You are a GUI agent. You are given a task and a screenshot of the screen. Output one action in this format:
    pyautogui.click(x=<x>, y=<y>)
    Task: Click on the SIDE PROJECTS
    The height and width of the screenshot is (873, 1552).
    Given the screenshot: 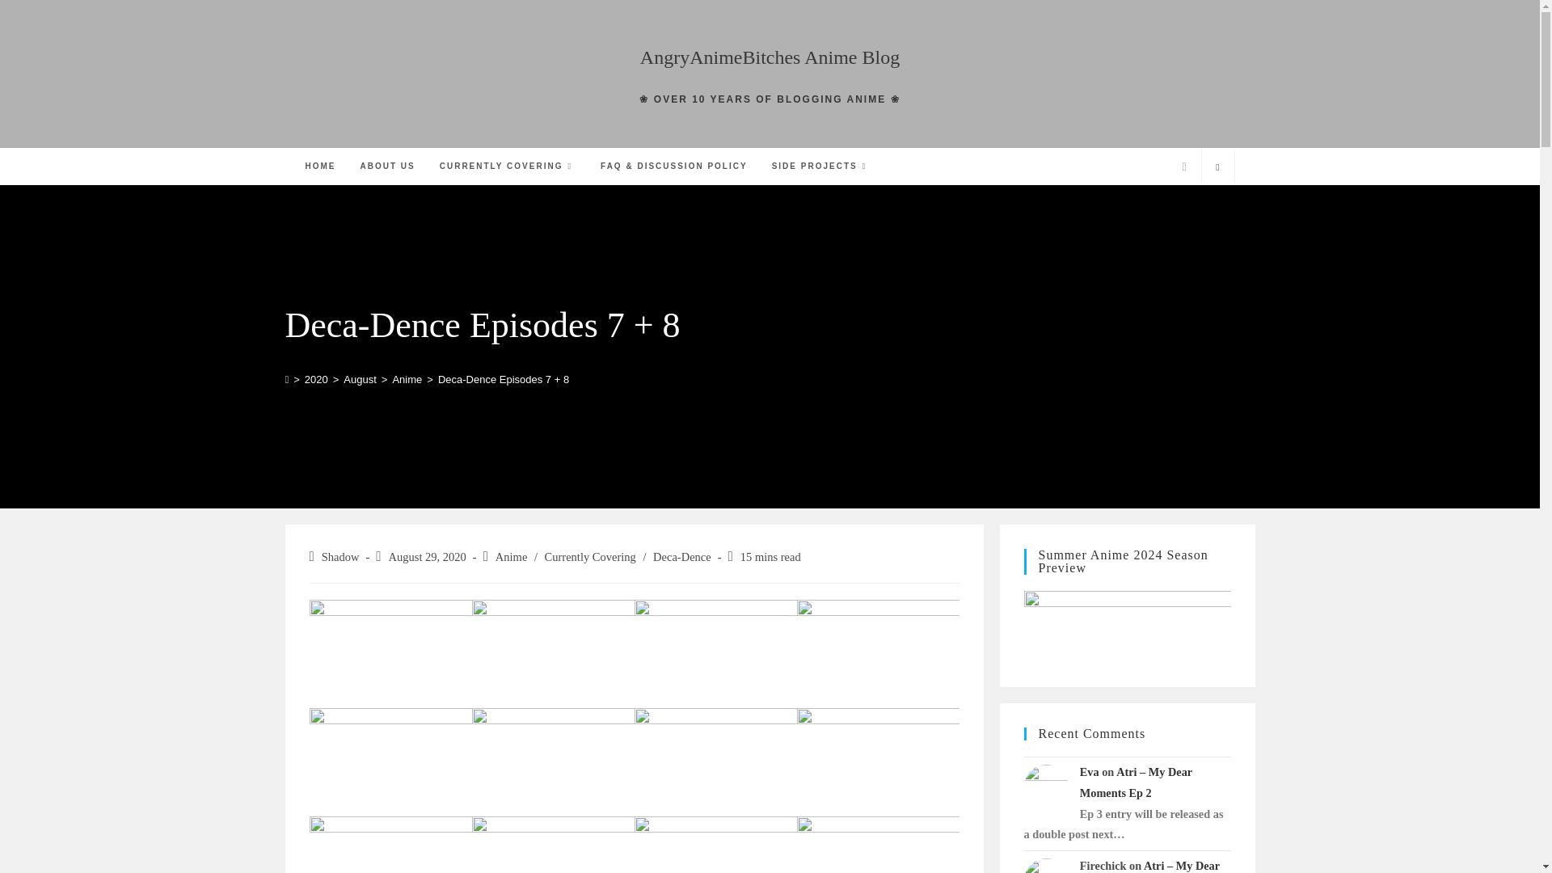 What is the action you would take?
    pyautogui.click(x=821, y=166)
    